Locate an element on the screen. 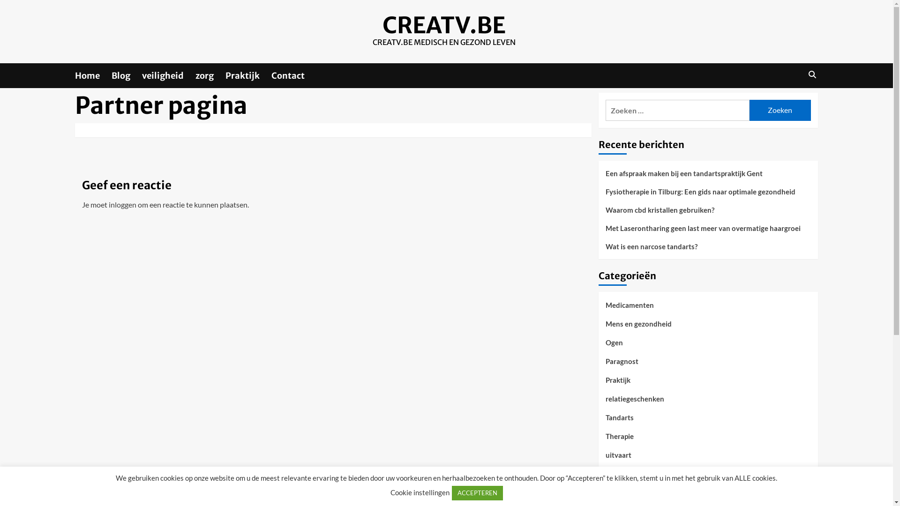 This screenshot has height=506, width=900. ACCEPTEREN is located at coordinates (477, 493).